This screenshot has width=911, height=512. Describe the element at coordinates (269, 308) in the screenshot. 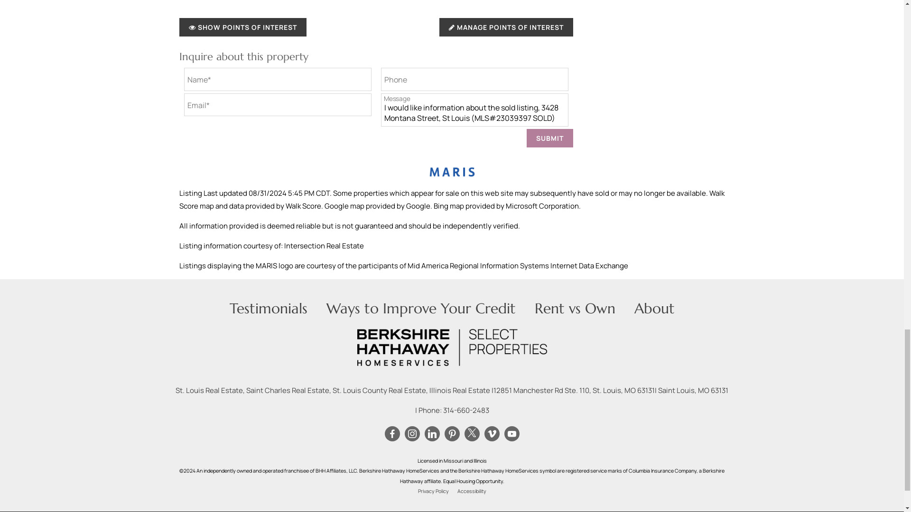

I see `Testimonials` at that location.